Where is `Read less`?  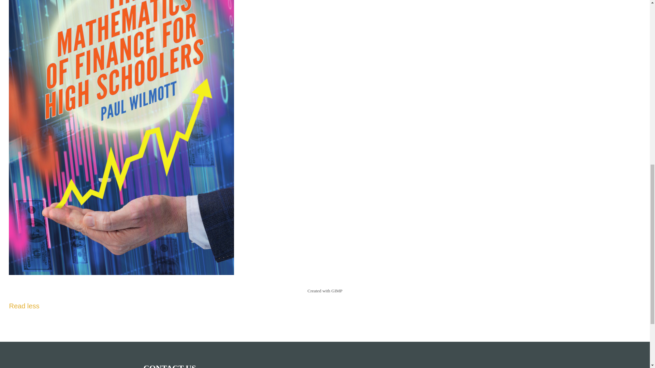
Read less is located at coordinates (24, 306).